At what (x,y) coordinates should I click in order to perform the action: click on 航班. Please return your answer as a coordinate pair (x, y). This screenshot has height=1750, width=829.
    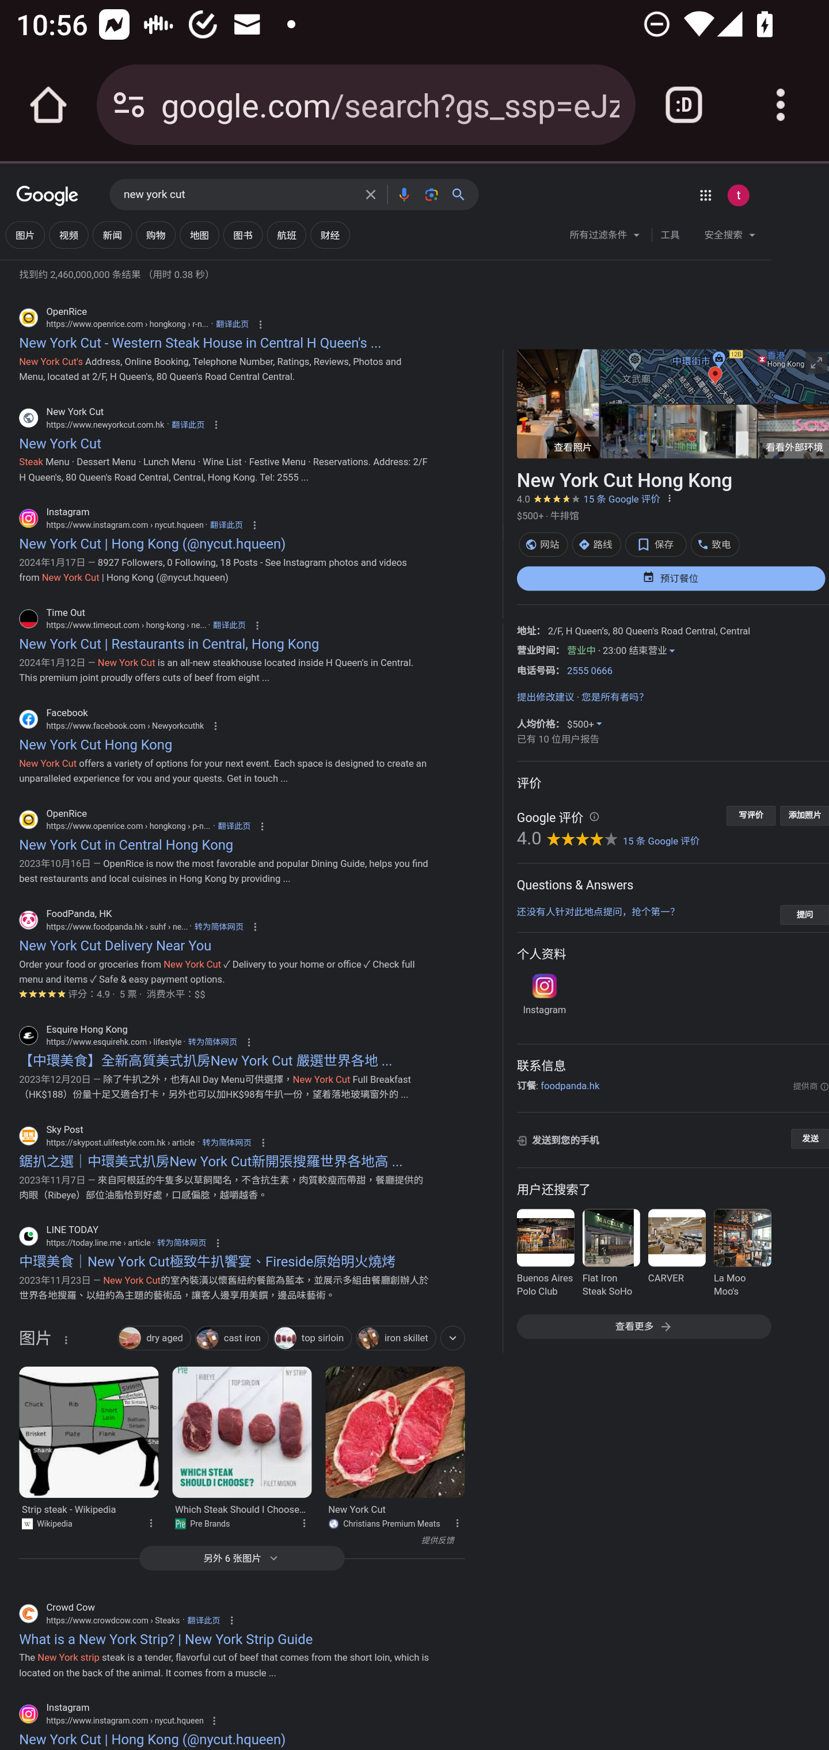
    Looking at the image, I should click on (287, 234).